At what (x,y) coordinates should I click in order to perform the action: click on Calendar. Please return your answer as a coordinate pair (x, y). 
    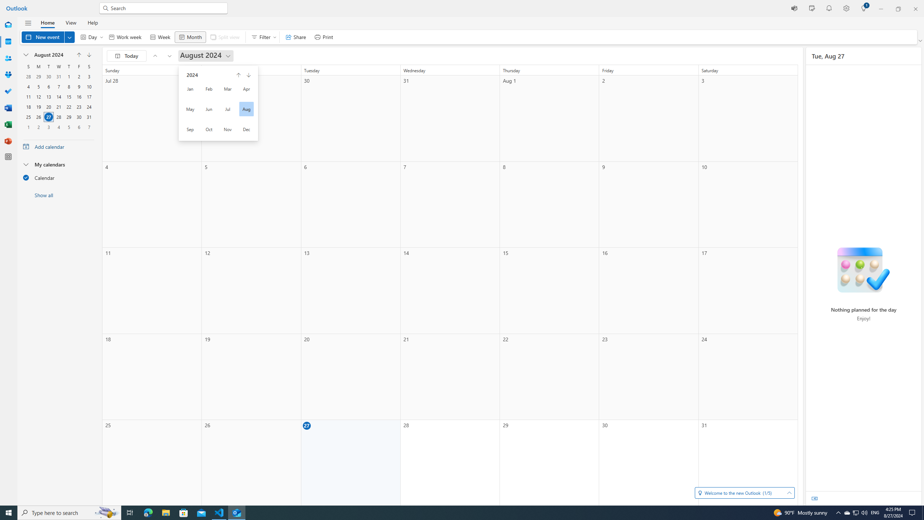
    Looking at the image, I should click on (58, 177).